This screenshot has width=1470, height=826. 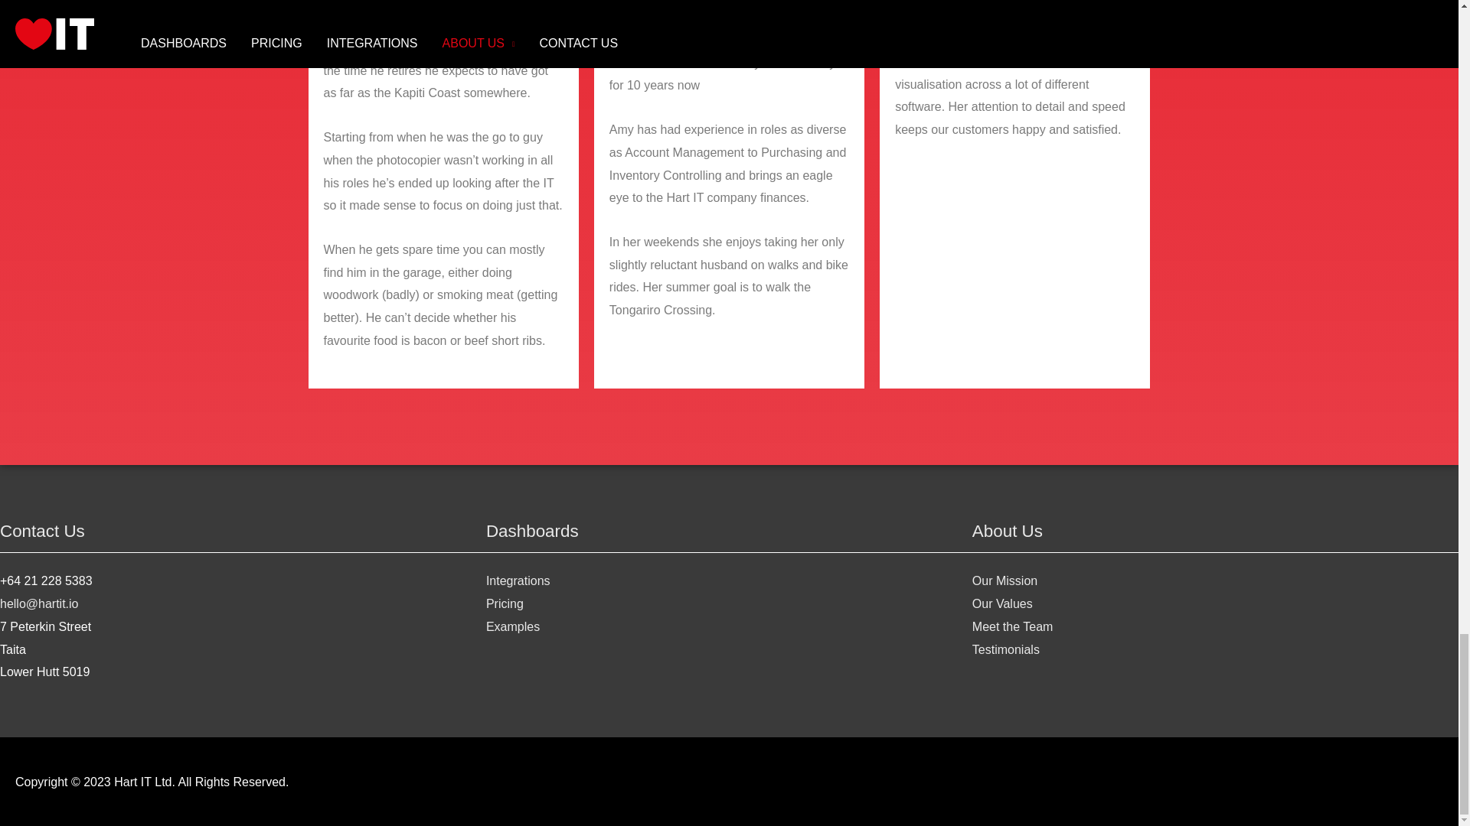 What do you see at coordinates (1002, 603) in the screenshot?
I see `Our Values` at bounding box center [1002, 603].